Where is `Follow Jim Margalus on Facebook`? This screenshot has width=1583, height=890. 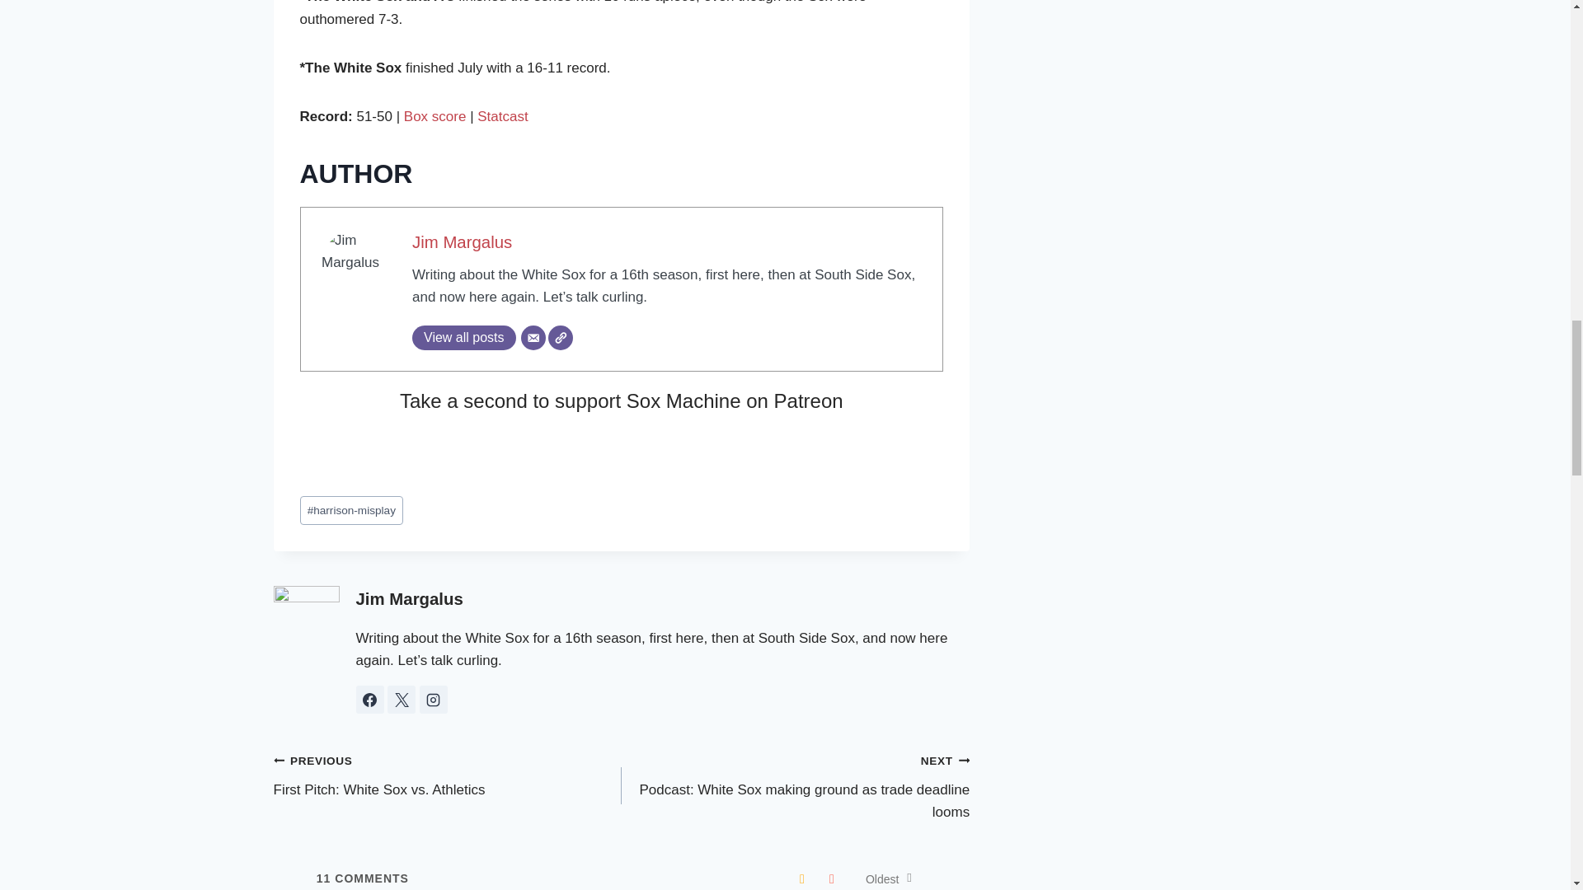
Follow Jim Margalus on Facebook is located at coordinates (370, 699).